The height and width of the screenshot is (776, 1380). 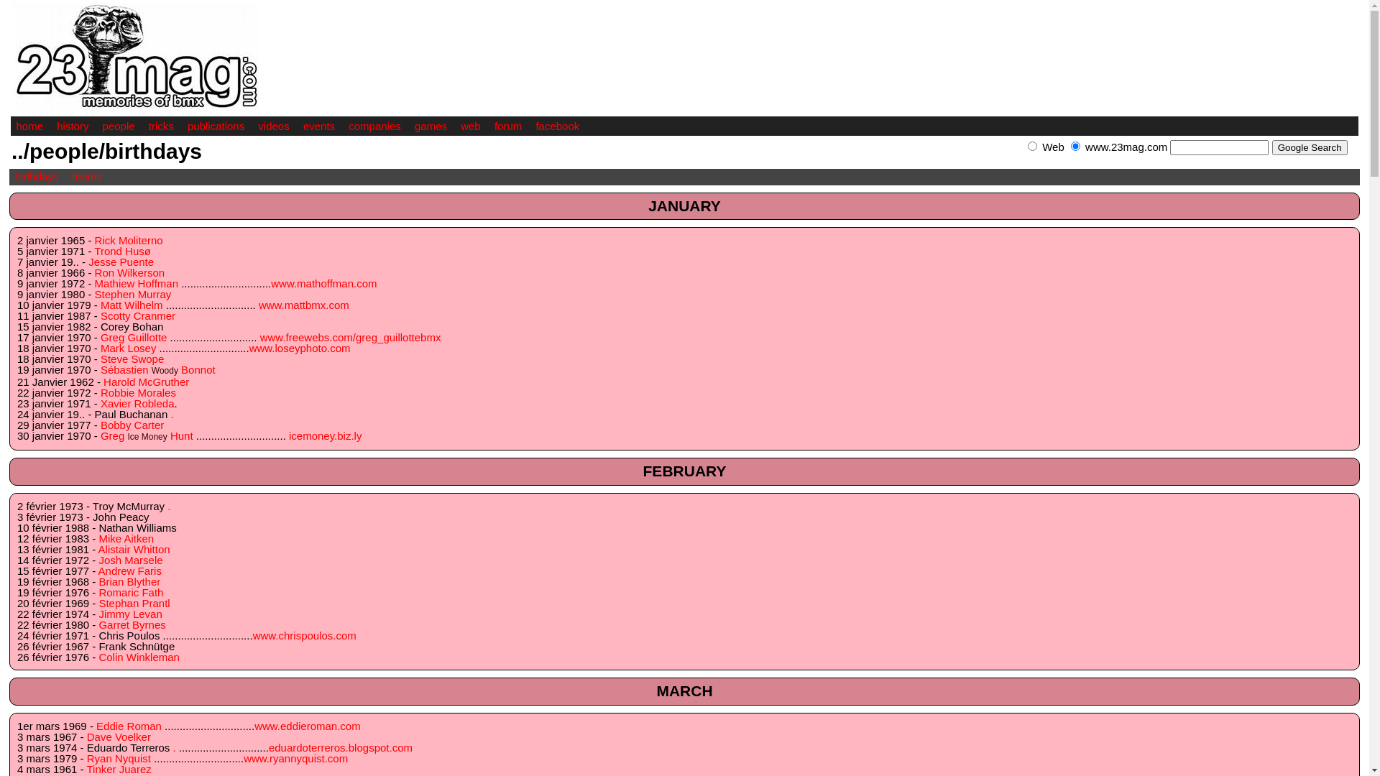 I want to click on www.eddieroman.com, so click(x=308, y=726).